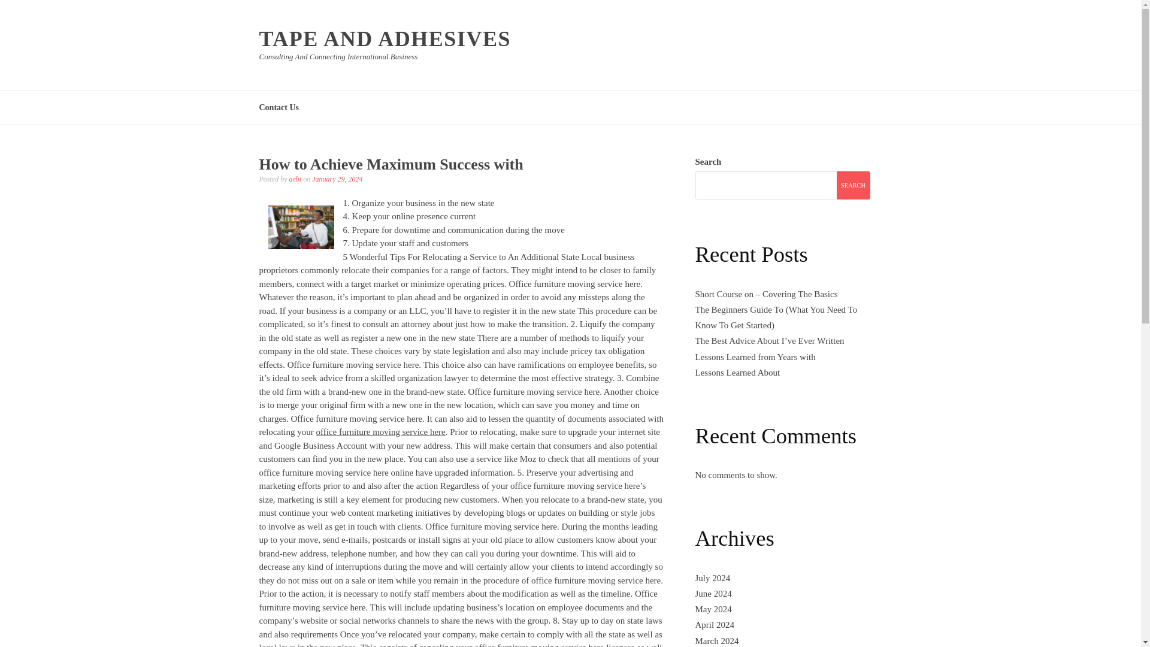  Describe the element at coordinates (716, 640) in the screenshot. I see `March 2024` at that location.